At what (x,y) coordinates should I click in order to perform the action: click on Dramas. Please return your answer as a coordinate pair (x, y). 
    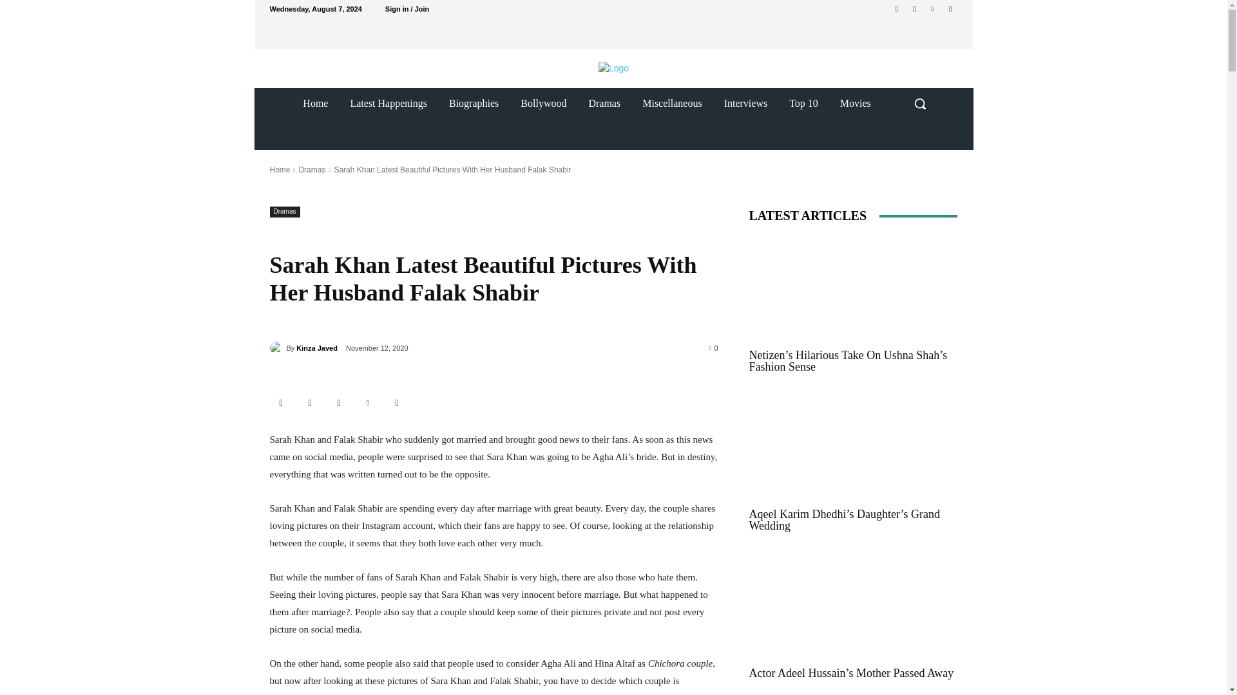
    Looking at the image, I should click on (311, 170).